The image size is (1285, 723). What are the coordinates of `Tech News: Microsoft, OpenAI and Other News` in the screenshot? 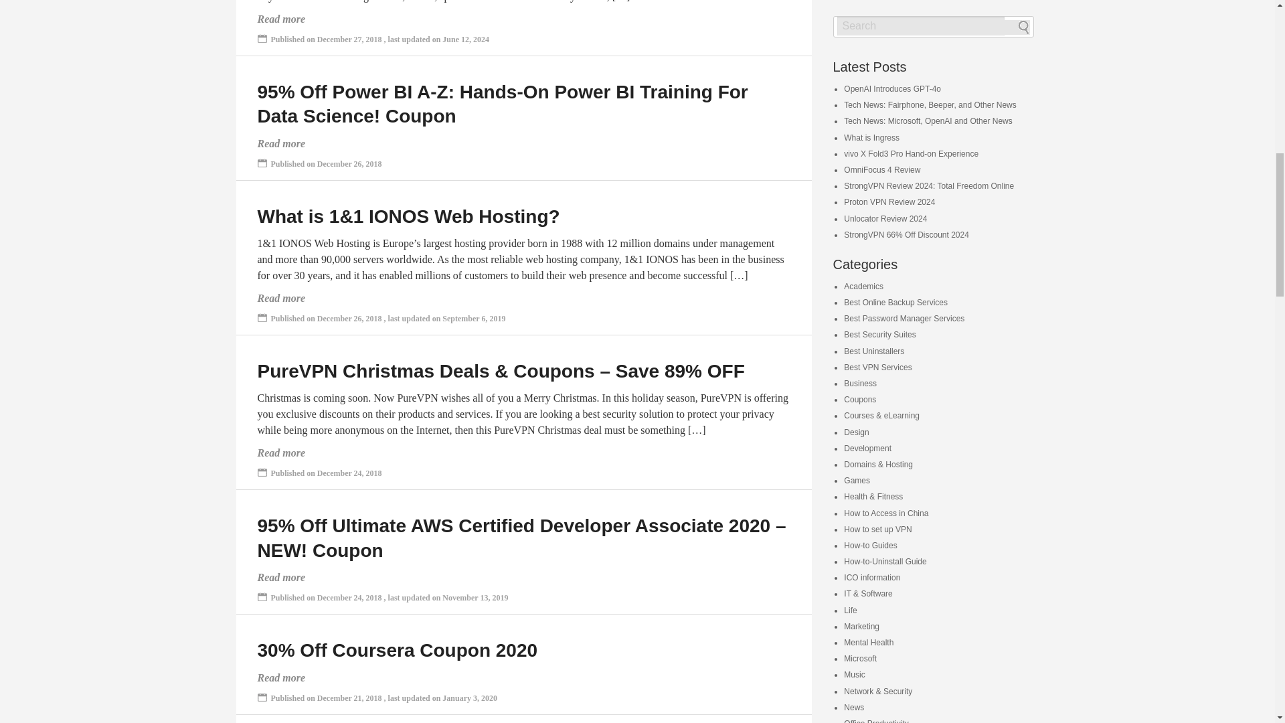 It's located at (928, 120).